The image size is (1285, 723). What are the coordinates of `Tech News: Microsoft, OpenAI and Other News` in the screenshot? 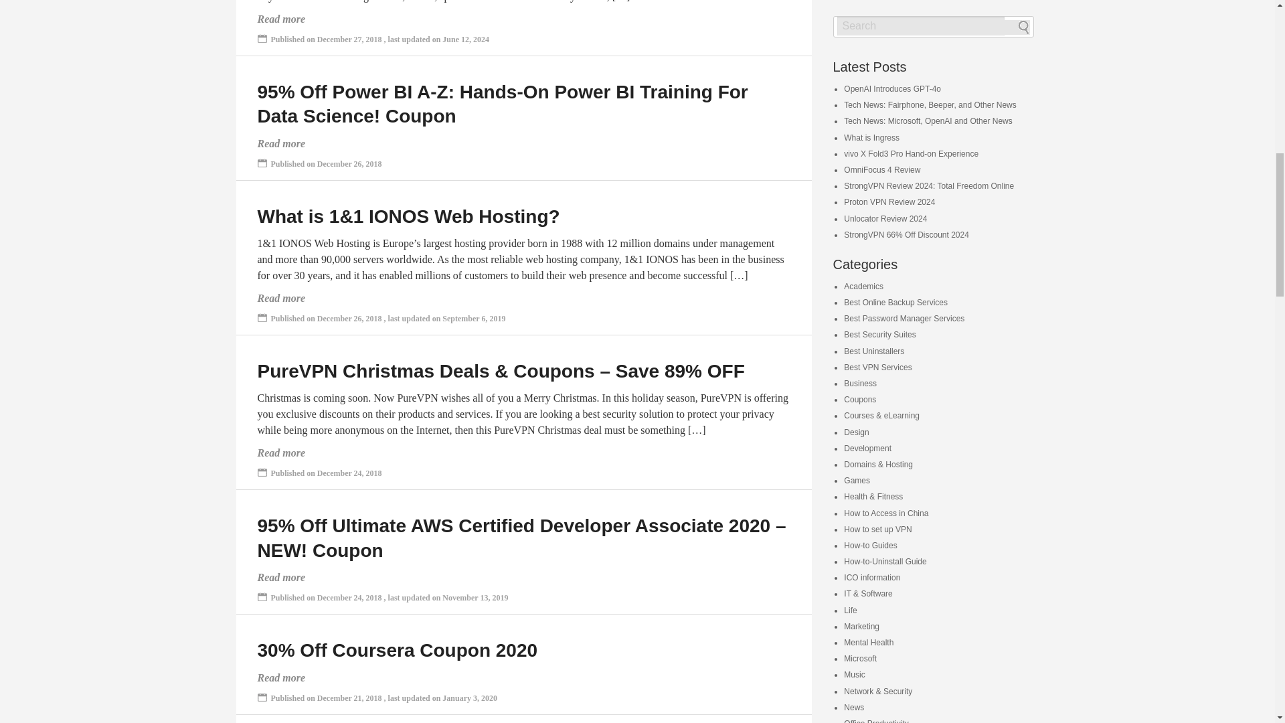 It's located at (928, 120).